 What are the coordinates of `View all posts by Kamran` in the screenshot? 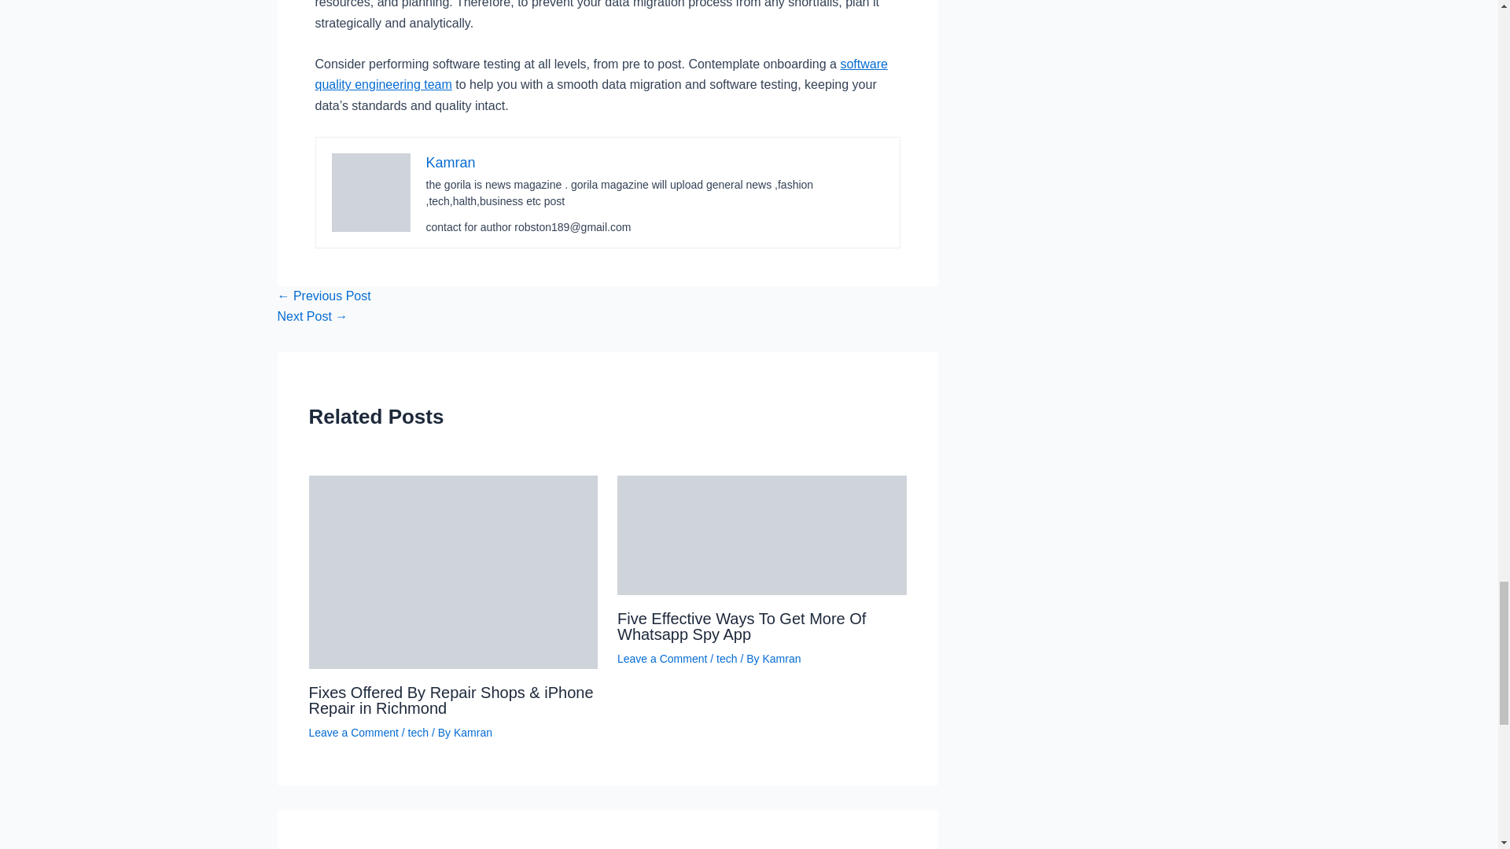 It's located at (473, 733).